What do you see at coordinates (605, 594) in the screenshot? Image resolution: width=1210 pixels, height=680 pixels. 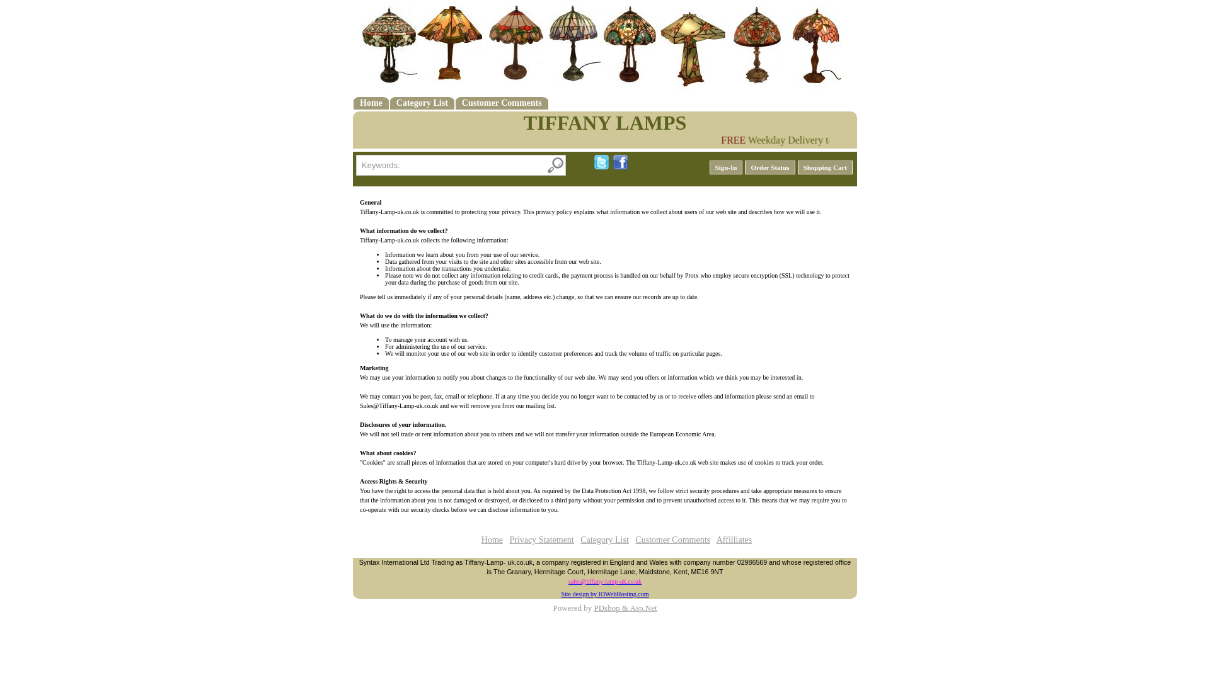 I see `Site design by IOWebHosting.com` at bounding box center [605, 594].